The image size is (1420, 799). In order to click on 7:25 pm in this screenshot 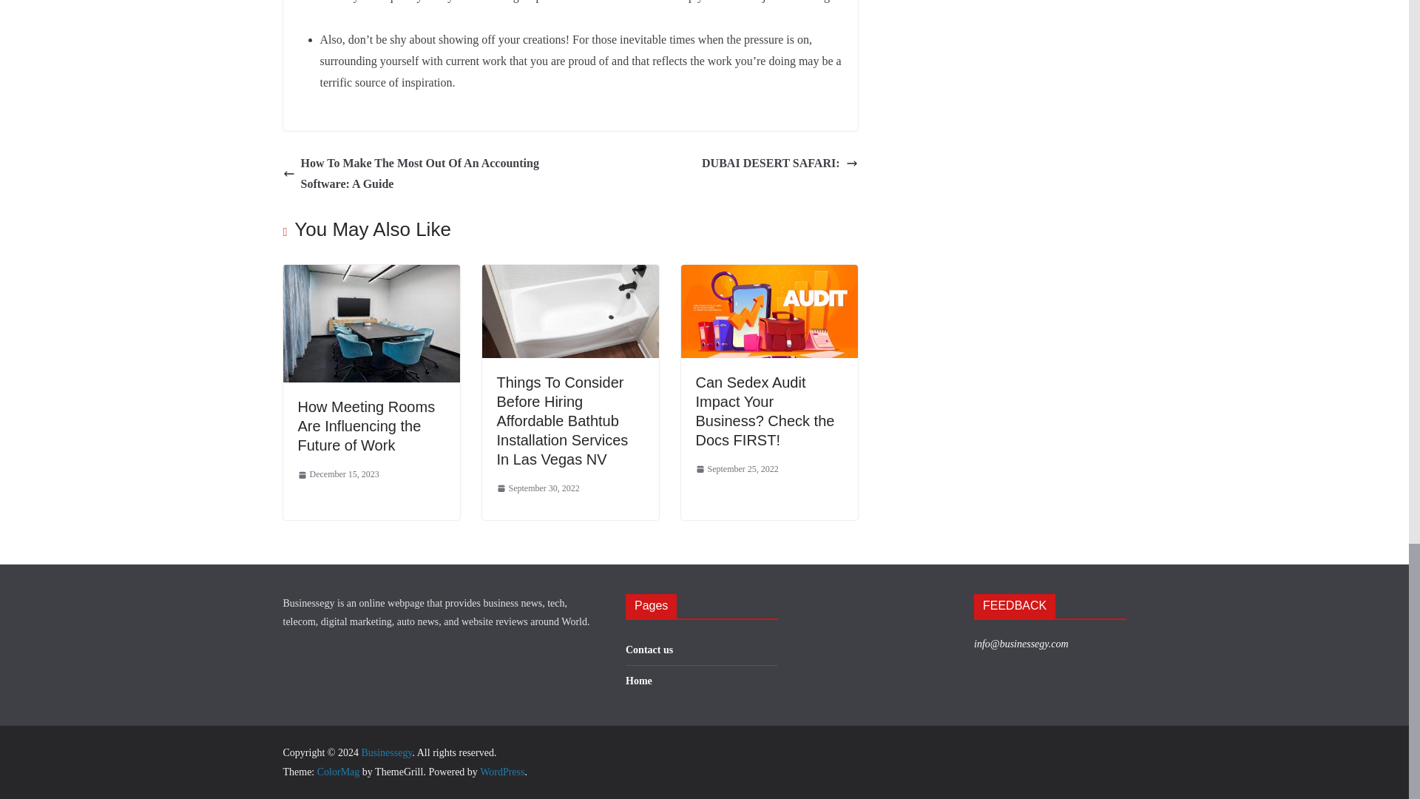, I will do `click(337, 475)`.